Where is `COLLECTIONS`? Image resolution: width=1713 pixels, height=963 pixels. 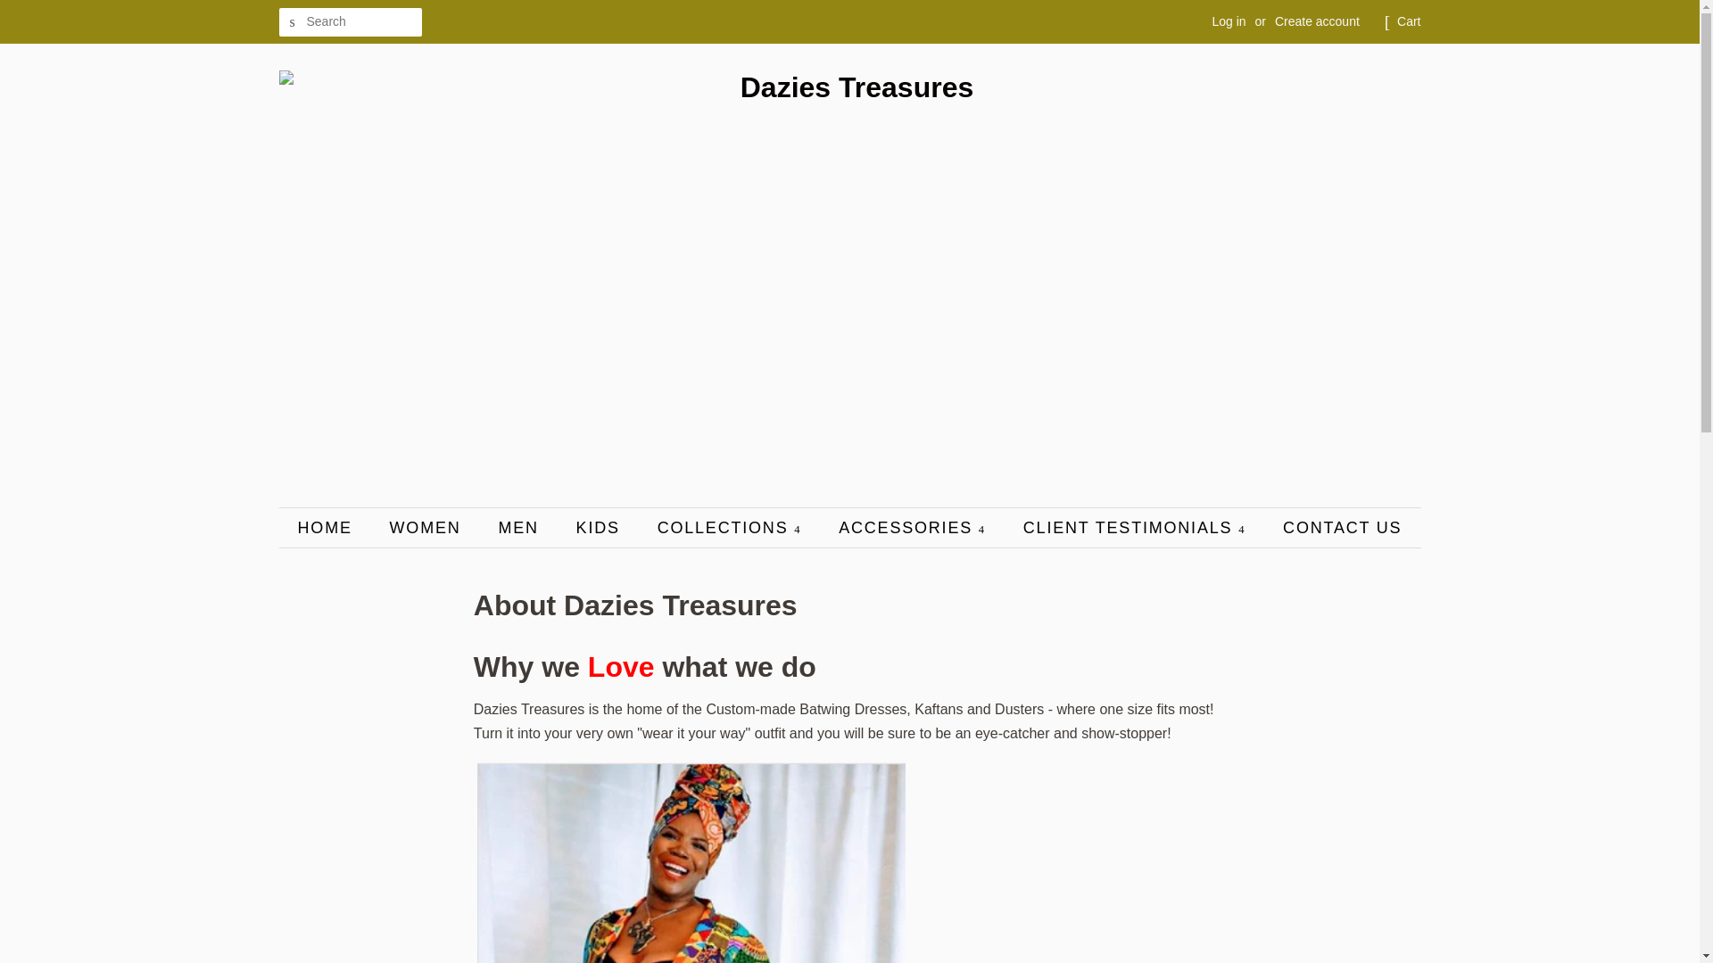
COLLECTIONS is located at coordinates (732, 528).